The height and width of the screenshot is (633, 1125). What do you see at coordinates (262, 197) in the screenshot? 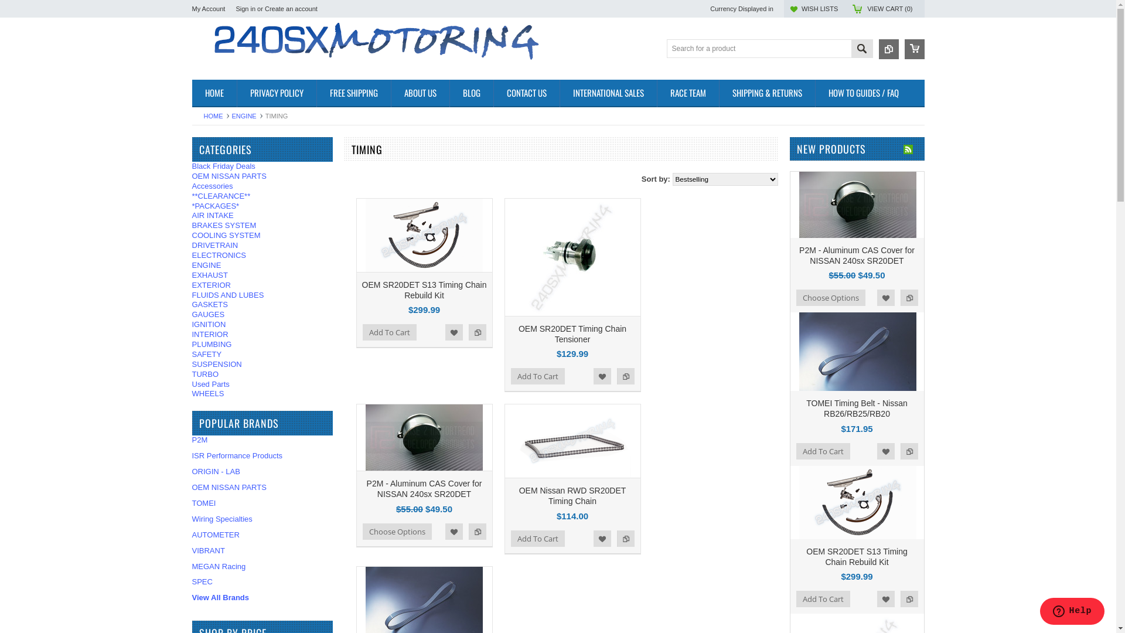
I see `**CLEARANCE**` at bounding box center [262, 197].